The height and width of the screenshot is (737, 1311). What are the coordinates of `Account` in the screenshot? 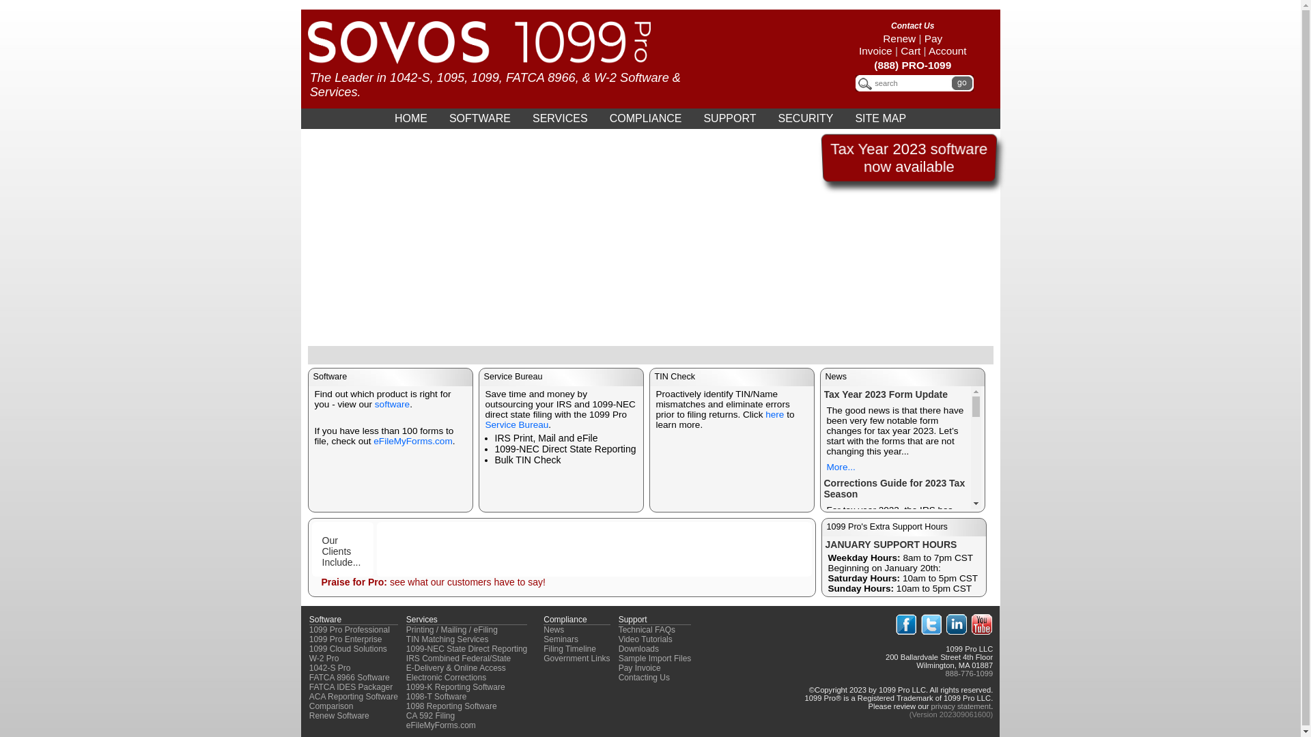 It's located at (948, 50).